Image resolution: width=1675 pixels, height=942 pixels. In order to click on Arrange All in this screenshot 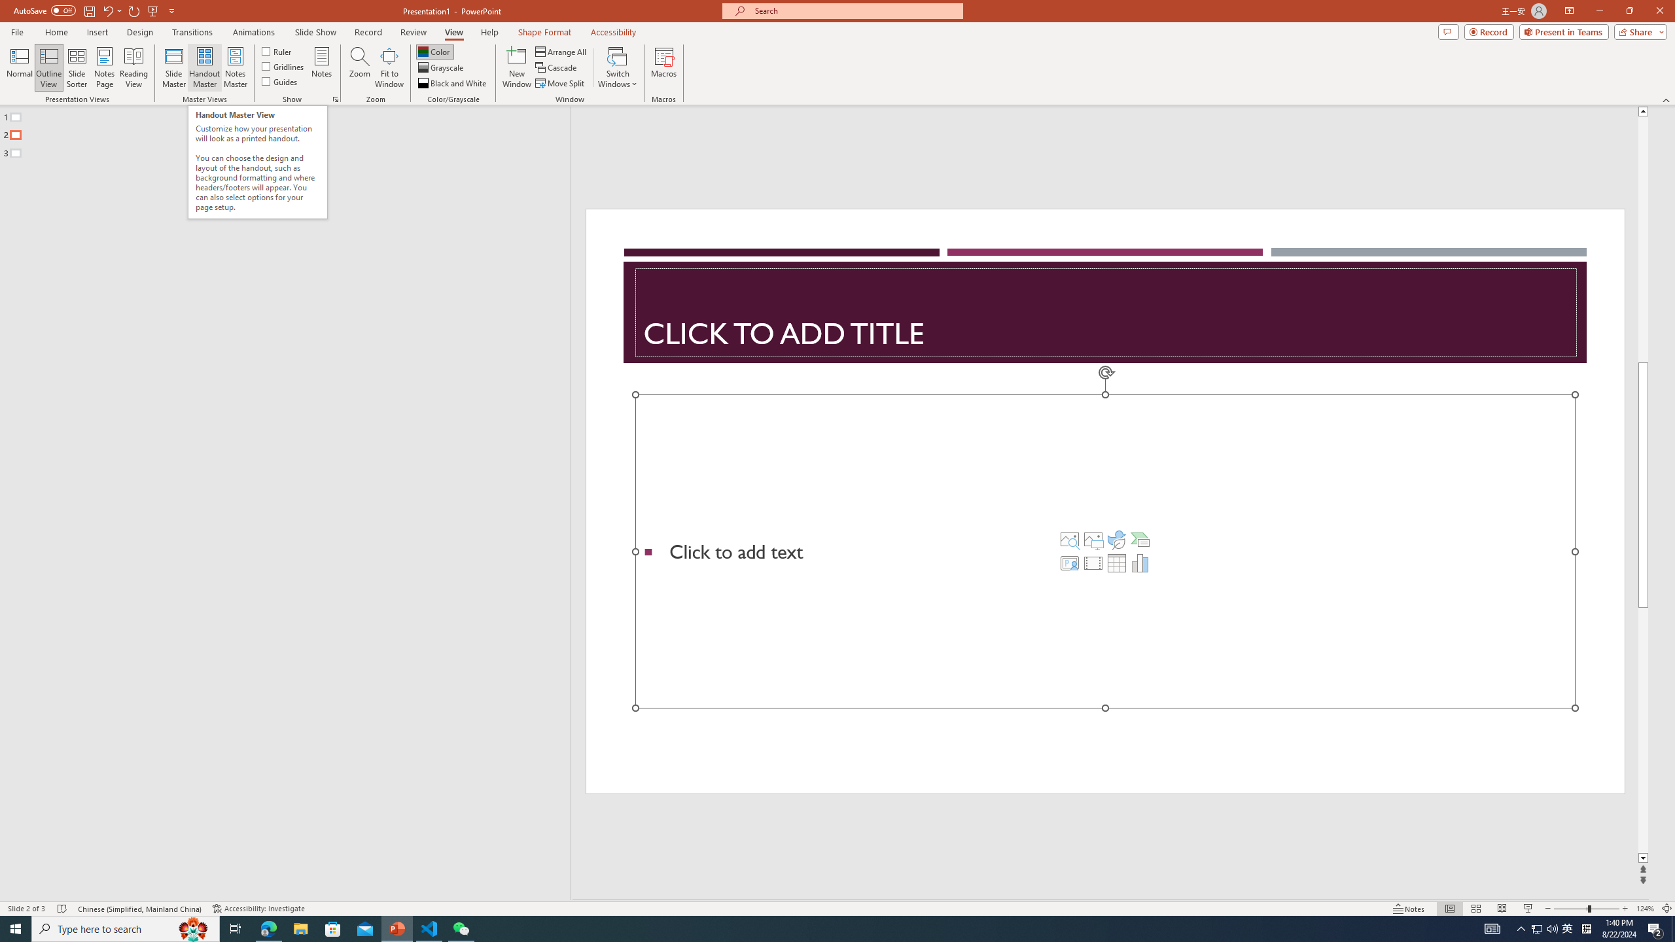, I will do `click(561, 51)`.